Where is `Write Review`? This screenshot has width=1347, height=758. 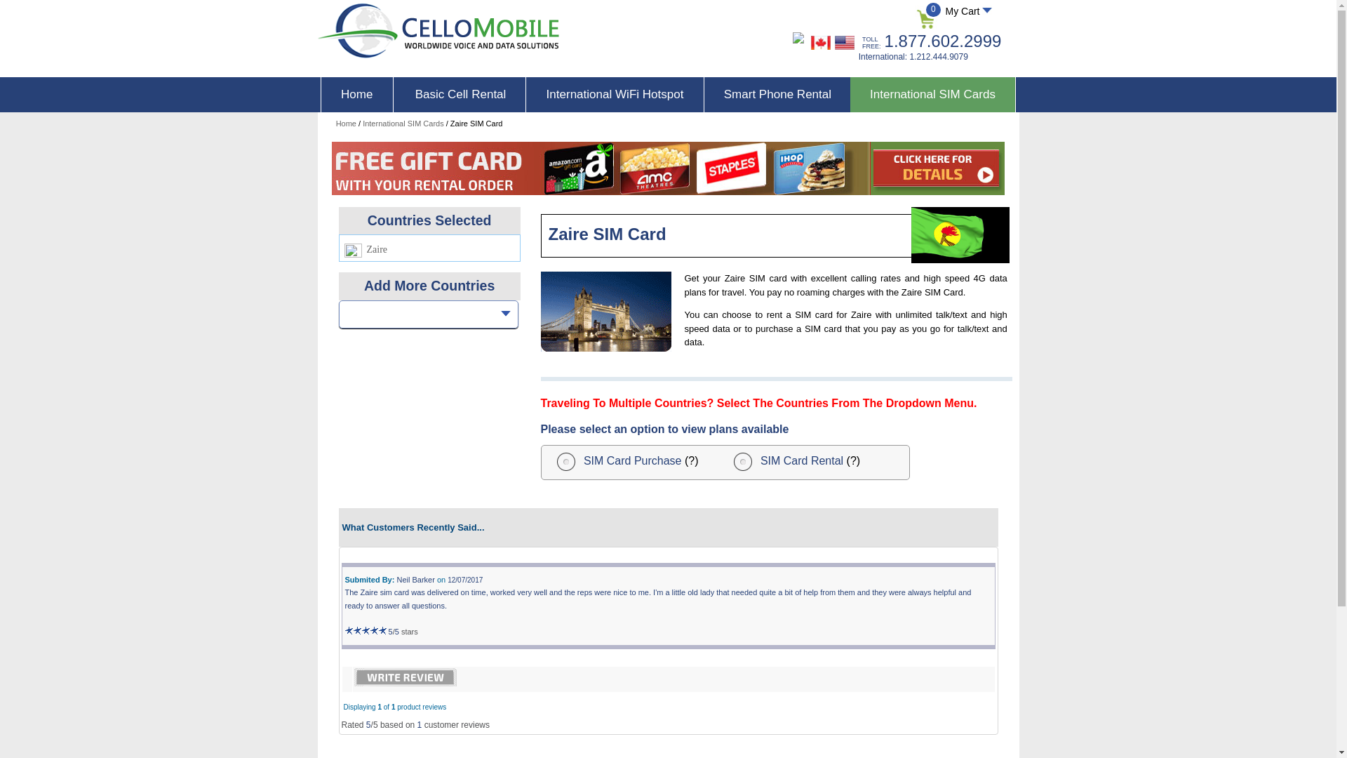
Write Review is located at coordinates (404, 677).